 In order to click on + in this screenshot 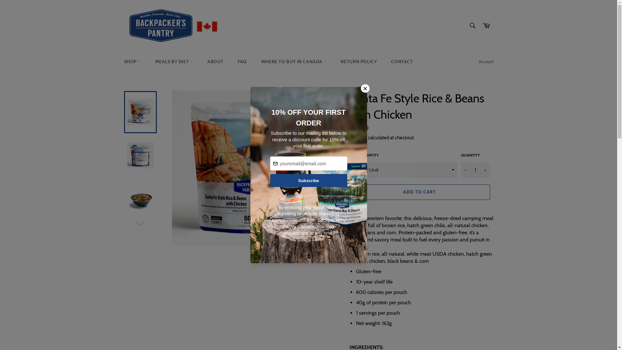, I will do `click(485, 170)`.